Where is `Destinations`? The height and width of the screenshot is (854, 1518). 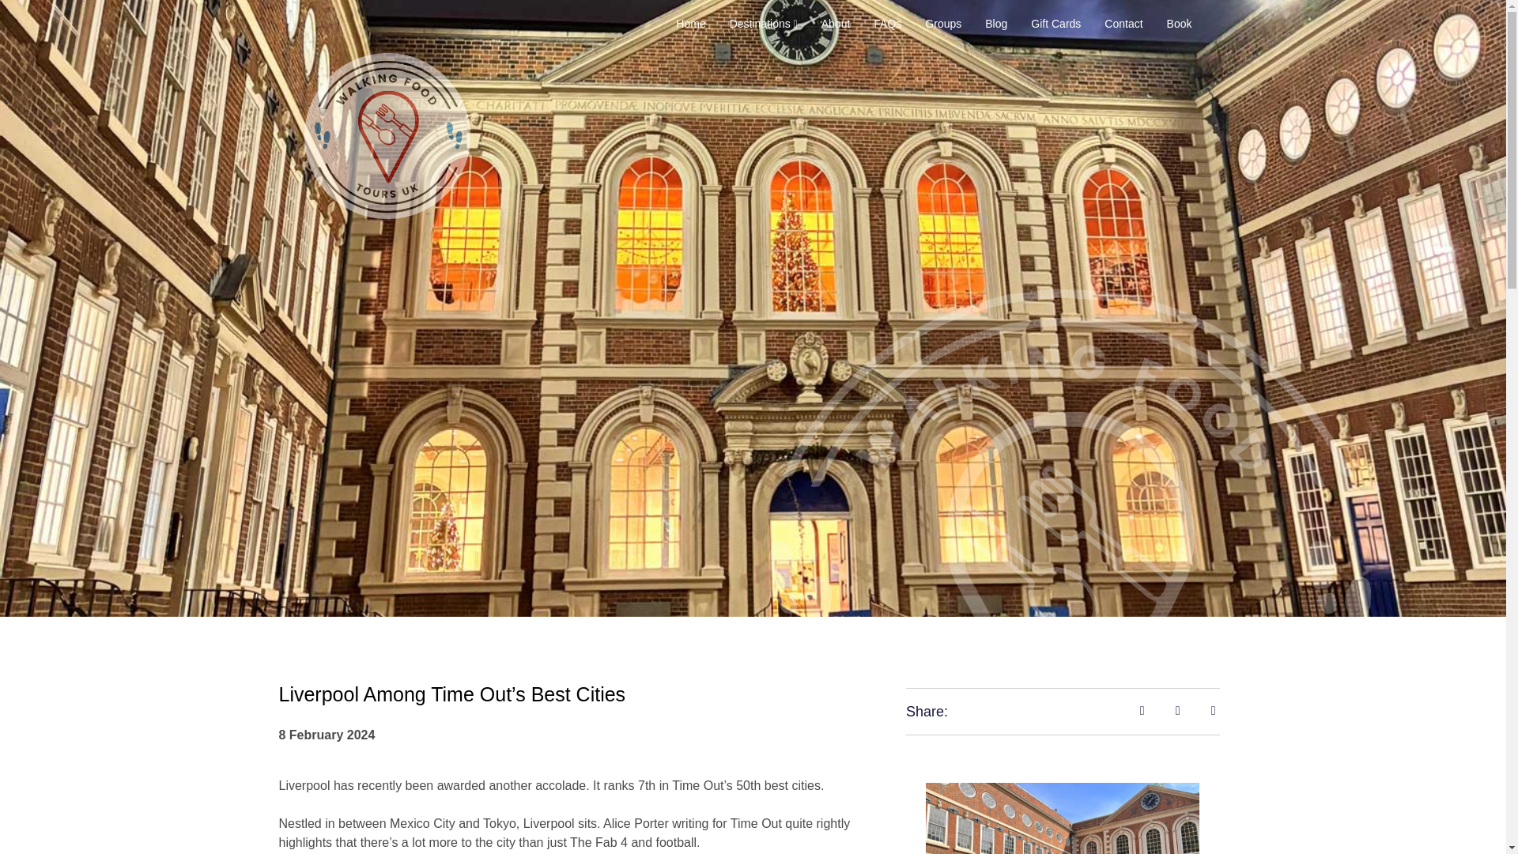 Destinations is located at coordinates (764, 24).